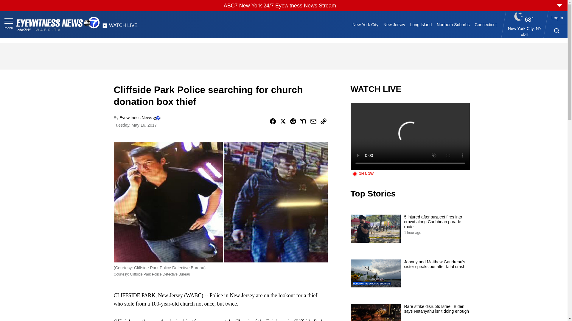 The width and height of the screenshot is (572, 321). What do you see at coordinates (486, 24) in the screenshot?
I see `Connecticut` at bounding box center [486, 24].